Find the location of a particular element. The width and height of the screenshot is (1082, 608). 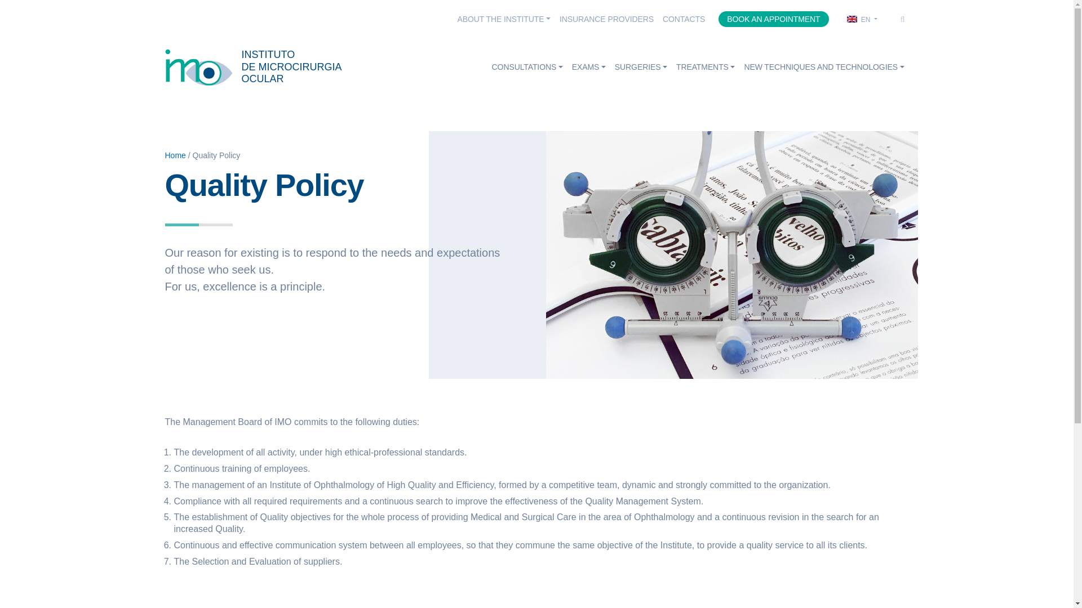

EN is located at coordinates (861, 20).